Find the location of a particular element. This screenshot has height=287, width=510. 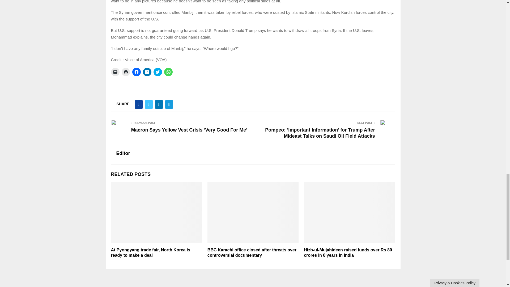

Click to share on Facebook is located at coordinates (136, 72).